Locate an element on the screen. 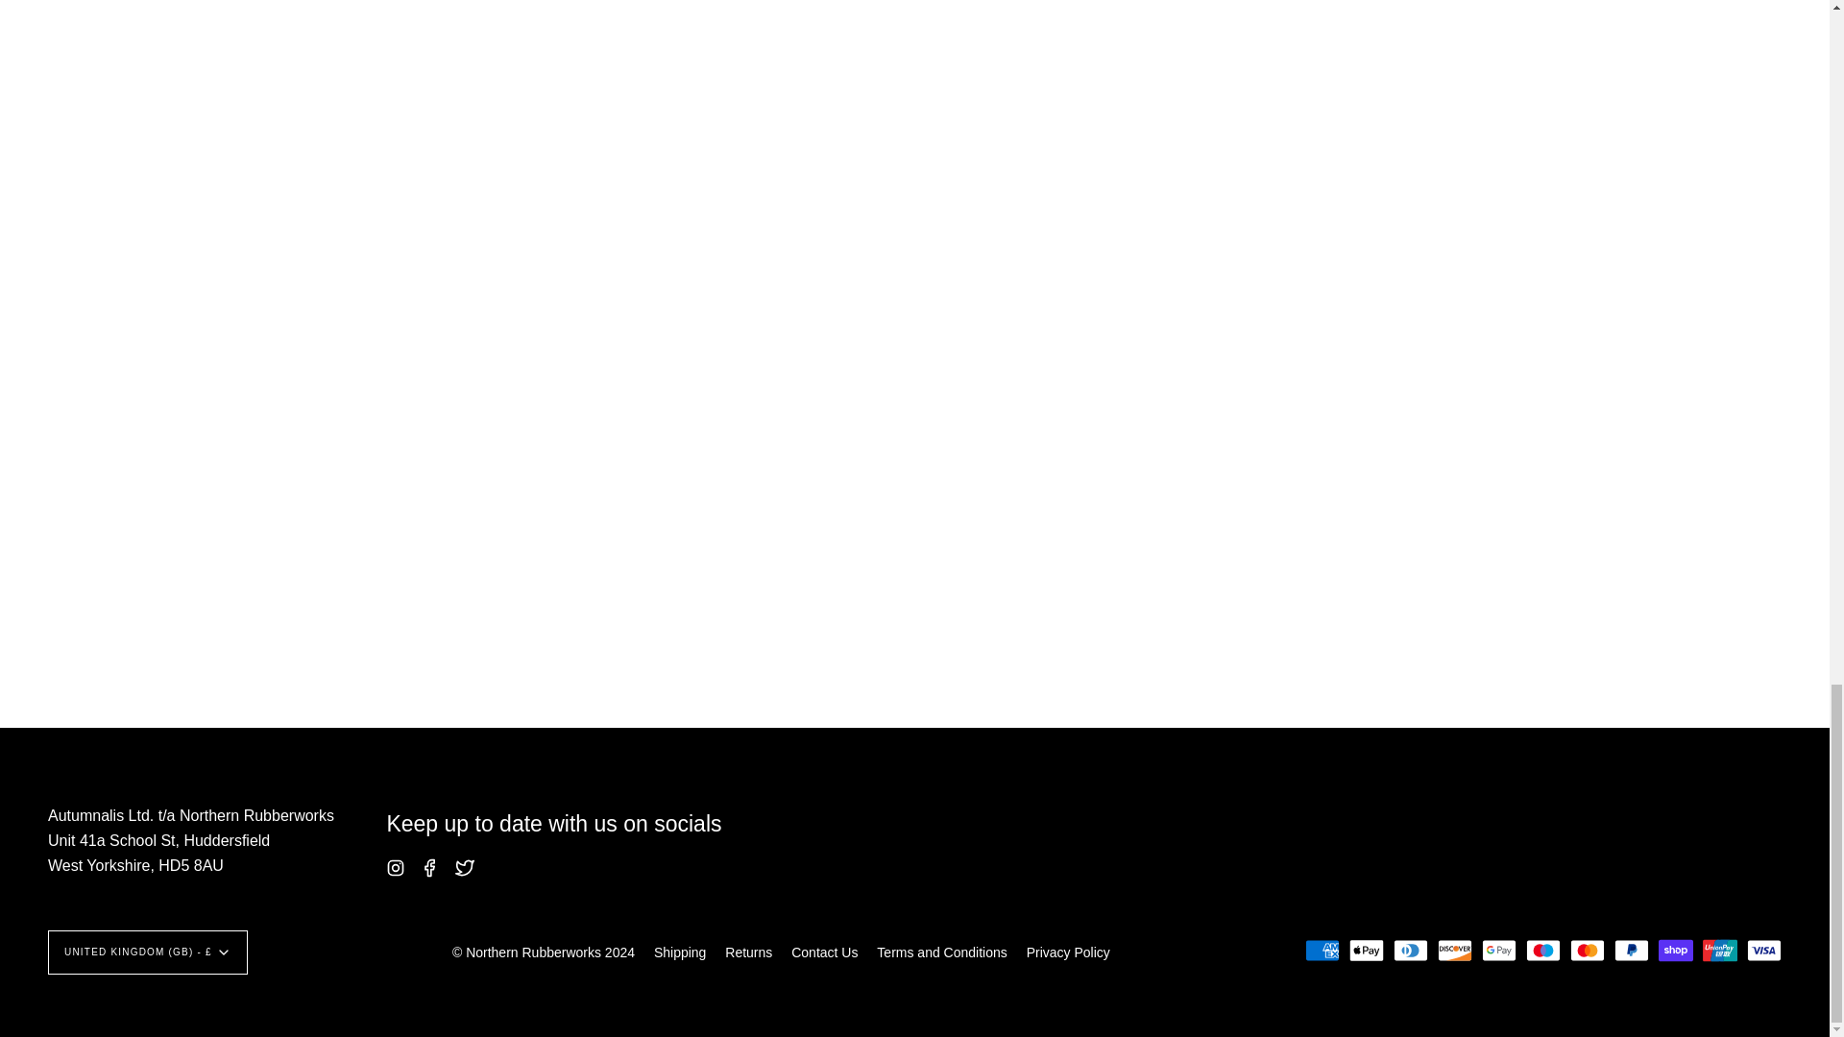 The width and height of the screenshot is (1844, 1037). Discover is located at coordinates (1454, 951).